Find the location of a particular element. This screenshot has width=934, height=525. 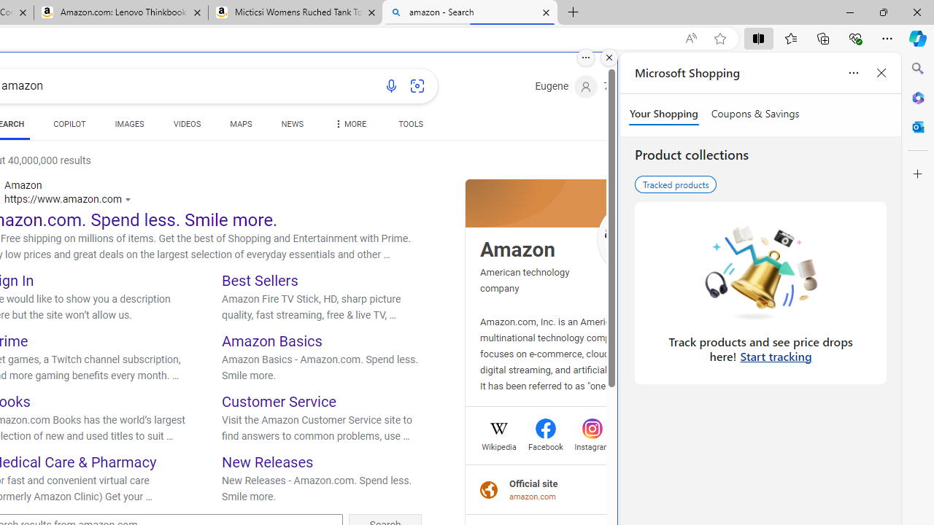

American technology company is located at coordinates (524, 280).